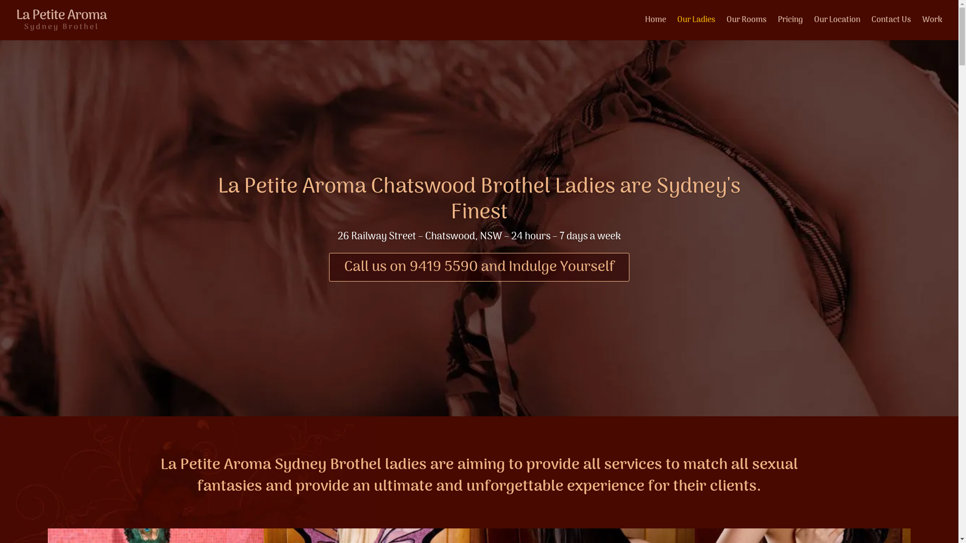  I want to click on La Petite Aroma Chatswood Brothel Ladies are Sydney's Finest, so click(479, 200).